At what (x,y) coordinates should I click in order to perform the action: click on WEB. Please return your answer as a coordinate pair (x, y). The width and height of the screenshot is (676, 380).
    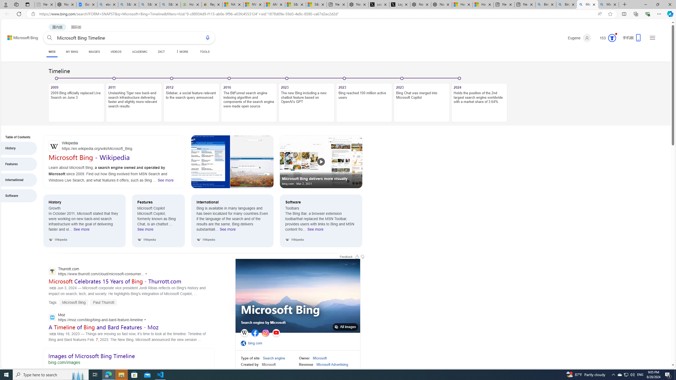
    Looking at the image, I should click on (52, 52).